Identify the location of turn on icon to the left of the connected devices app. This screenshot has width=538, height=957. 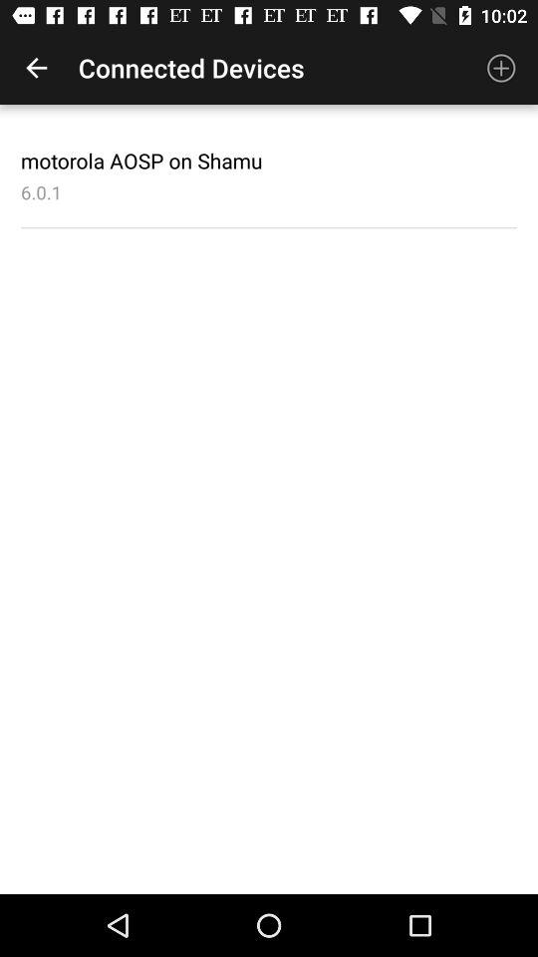
(36, 68).